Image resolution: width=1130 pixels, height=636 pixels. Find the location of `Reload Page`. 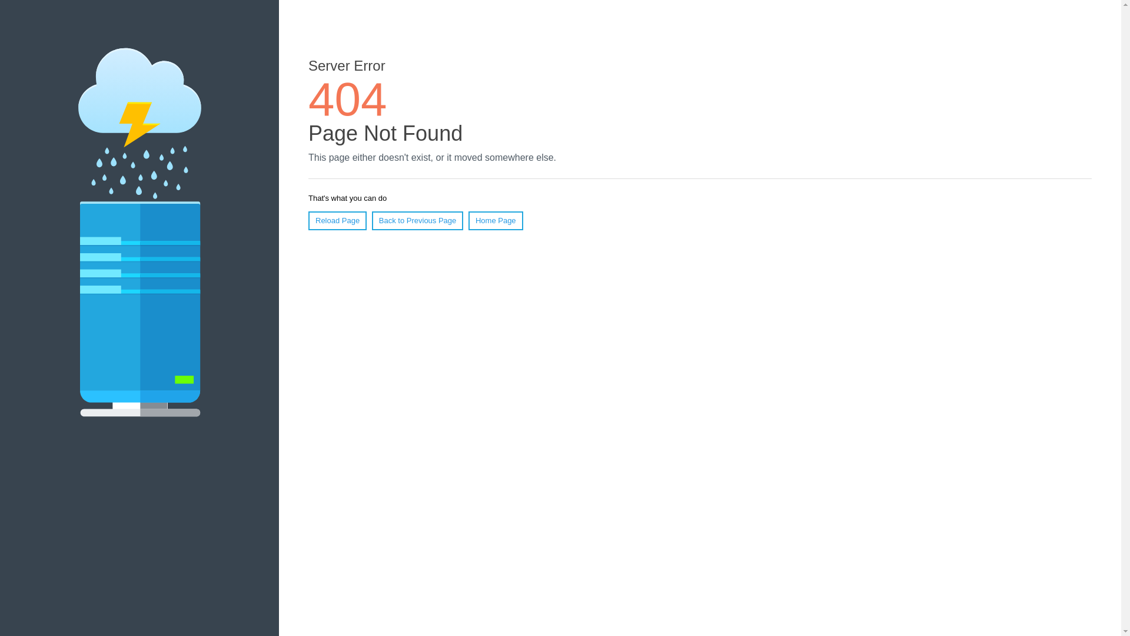

Reload Page is located at coordinates (338, 221).